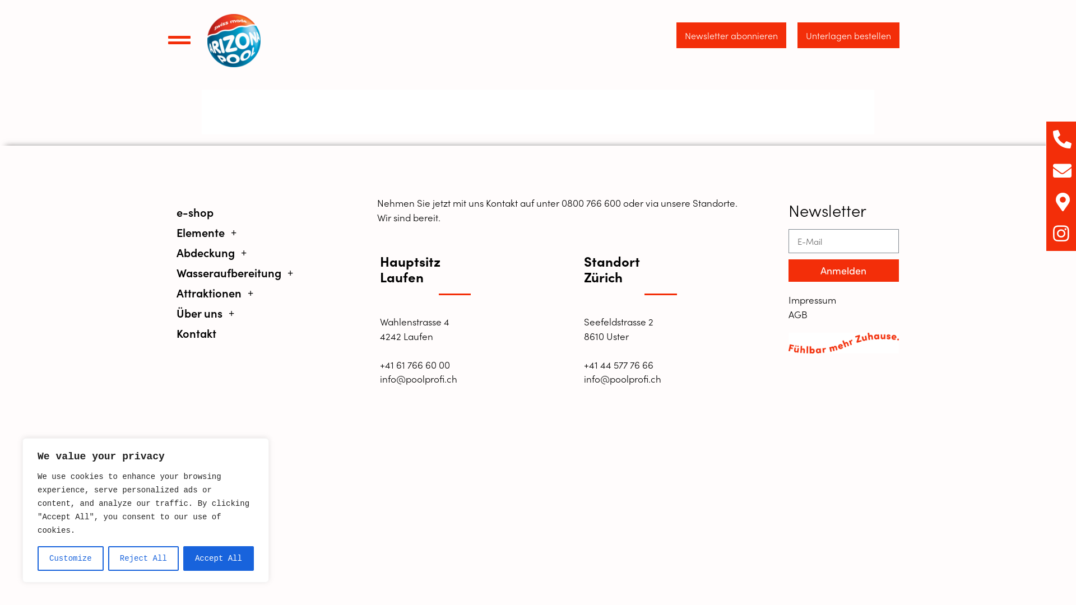  What do you see at coordinates (843, 314) in the screenshot?
I see `AGB` at bounding box center [843, 314].